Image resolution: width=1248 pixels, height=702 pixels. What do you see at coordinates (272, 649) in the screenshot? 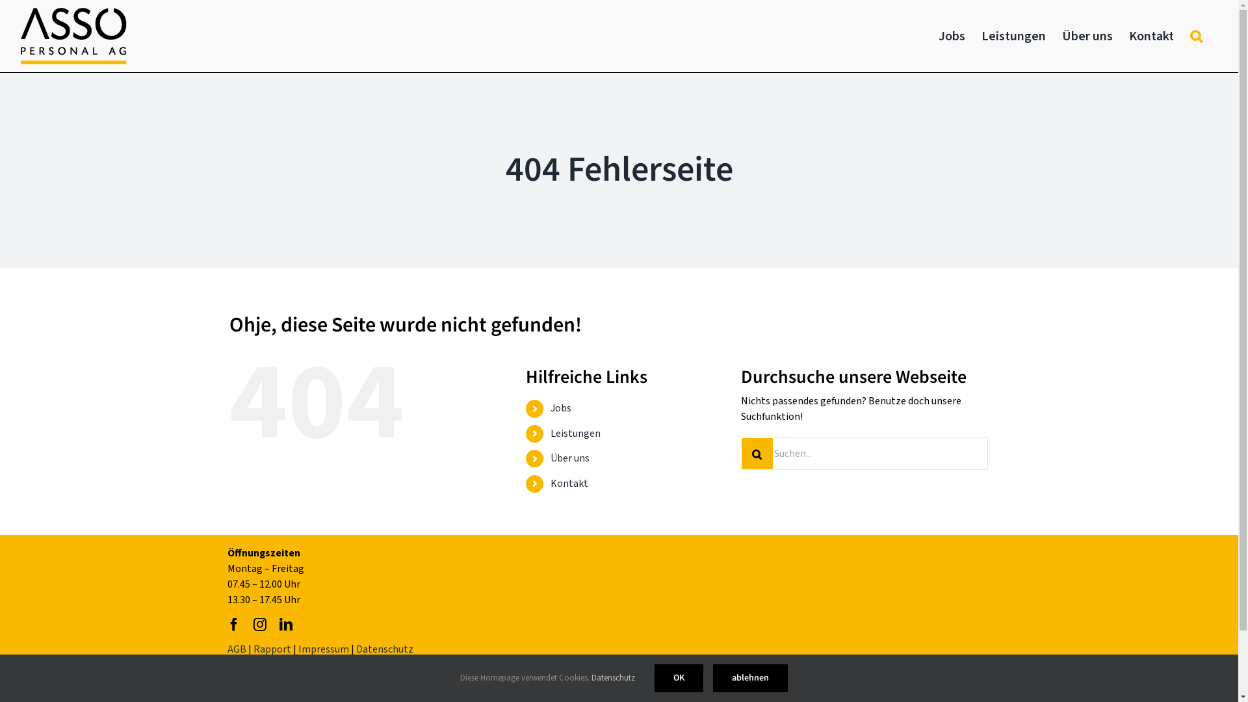
I see `Rapport` at bounding box center [272, 649].